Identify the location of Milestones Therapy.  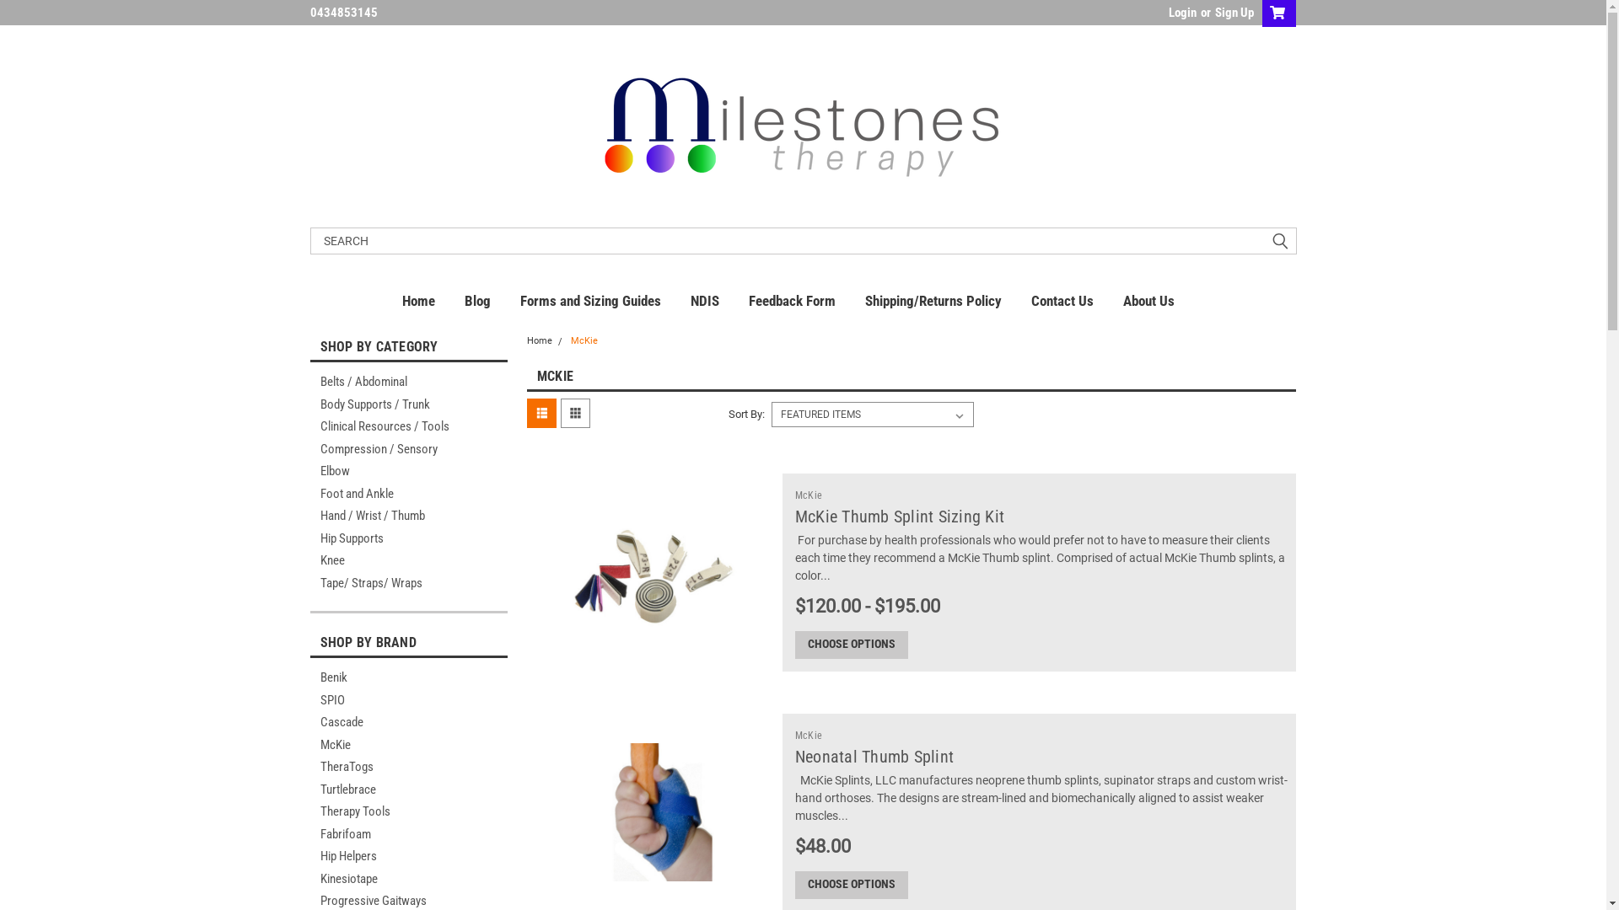
(803, 126).